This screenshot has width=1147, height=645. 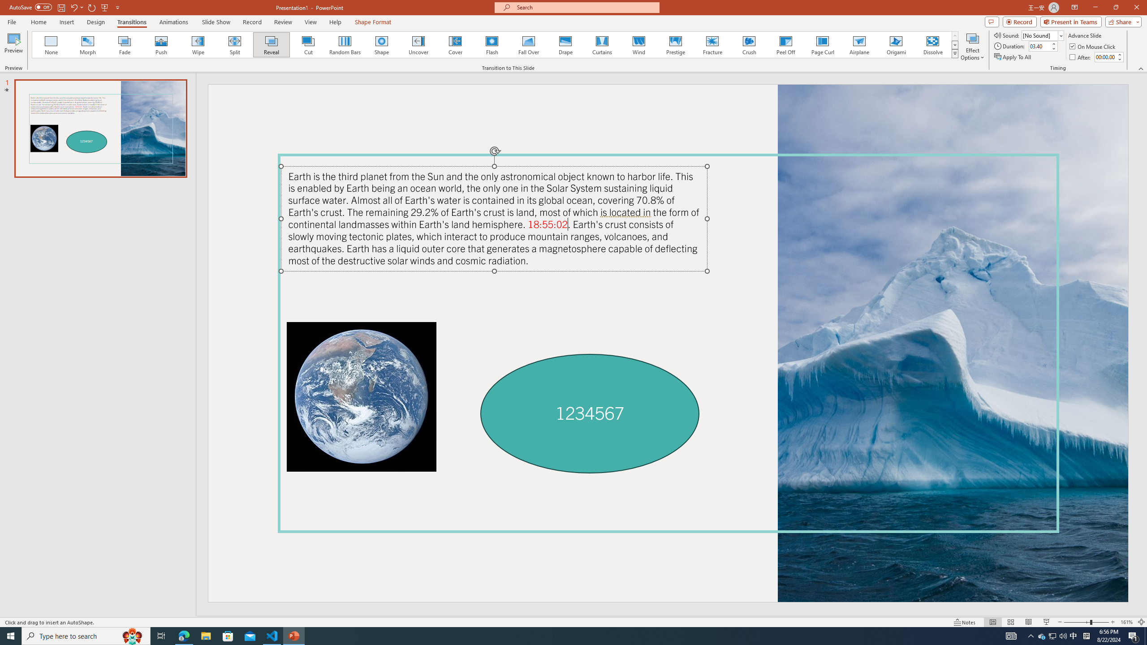 I want to click on Zoom 161%, so click(x=1126, y=622).